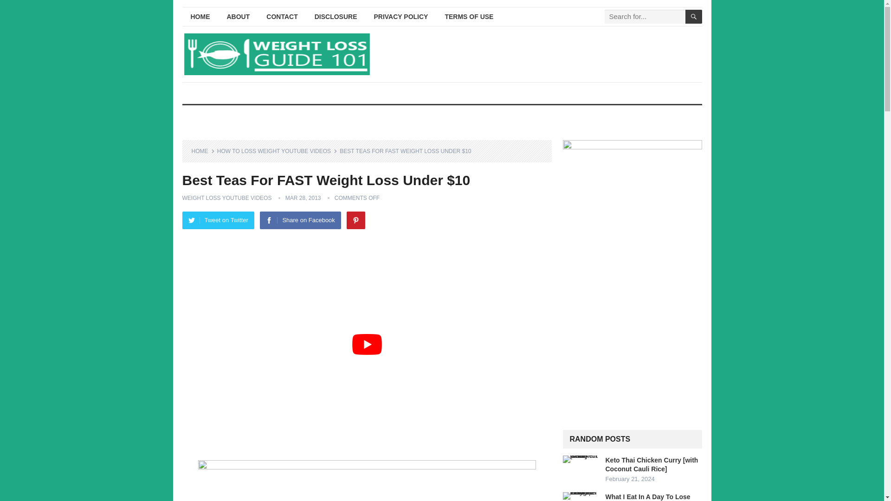  I want to click on ABOUT, so click(238, 17).